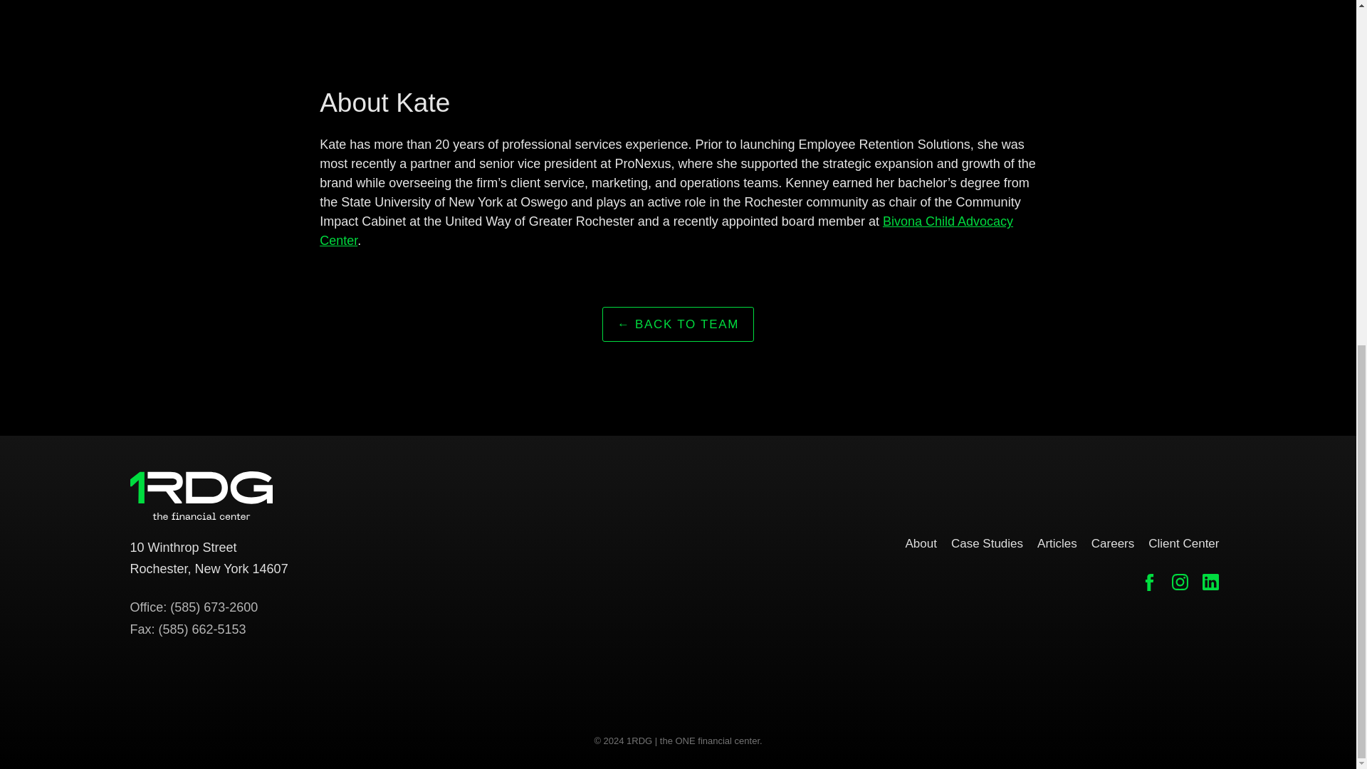 This screenshot has height=769, width=1367. What do you see at coordinates (666, 231) in the screenshot?
I see `About` at bounding box center [666, 231].